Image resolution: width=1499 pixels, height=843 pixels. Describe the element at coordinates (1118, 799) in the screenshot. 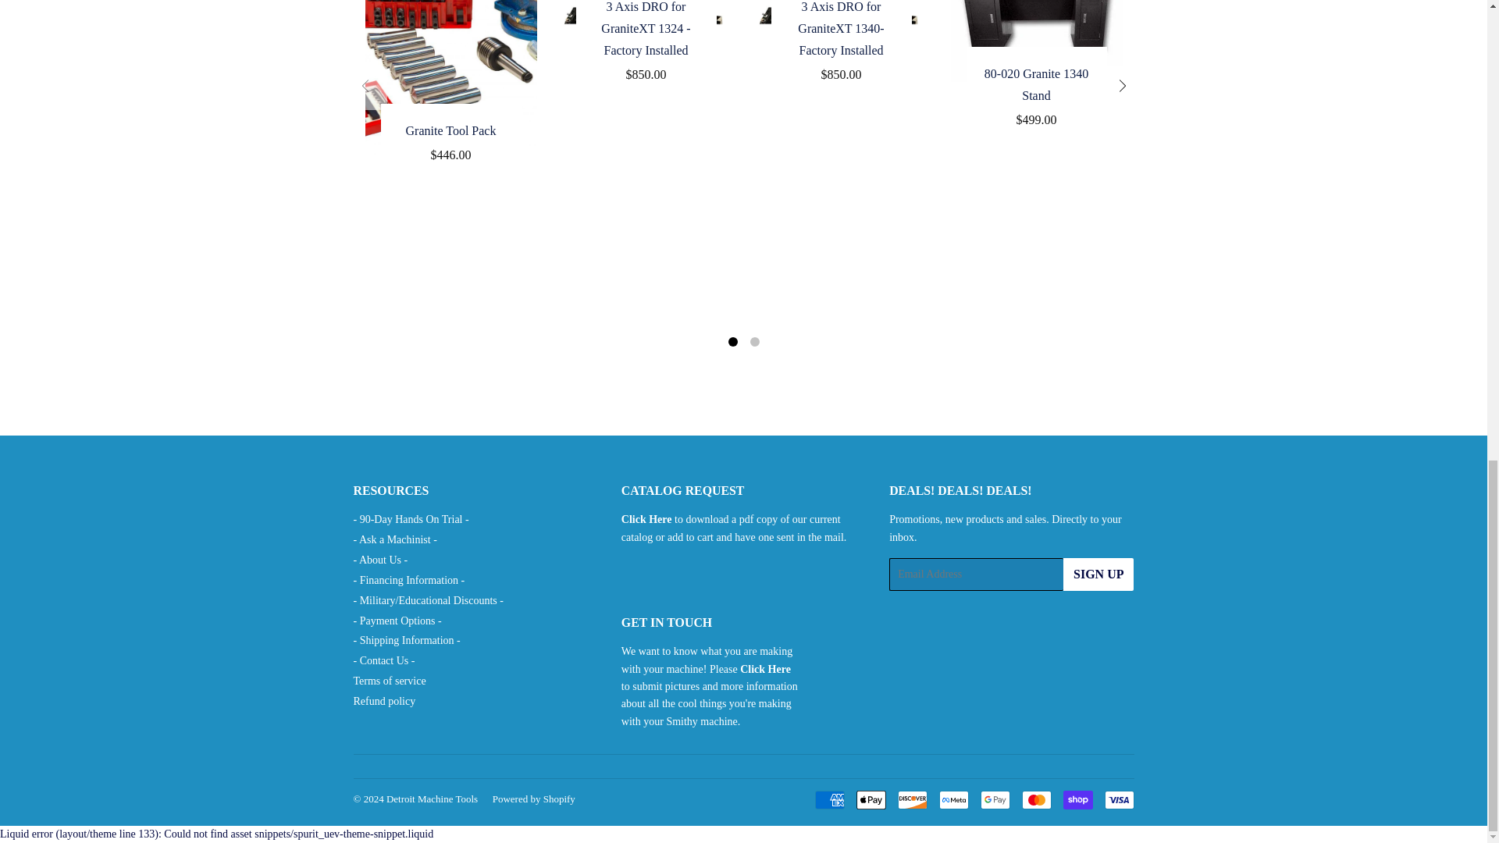

I see `Visa` at that location.